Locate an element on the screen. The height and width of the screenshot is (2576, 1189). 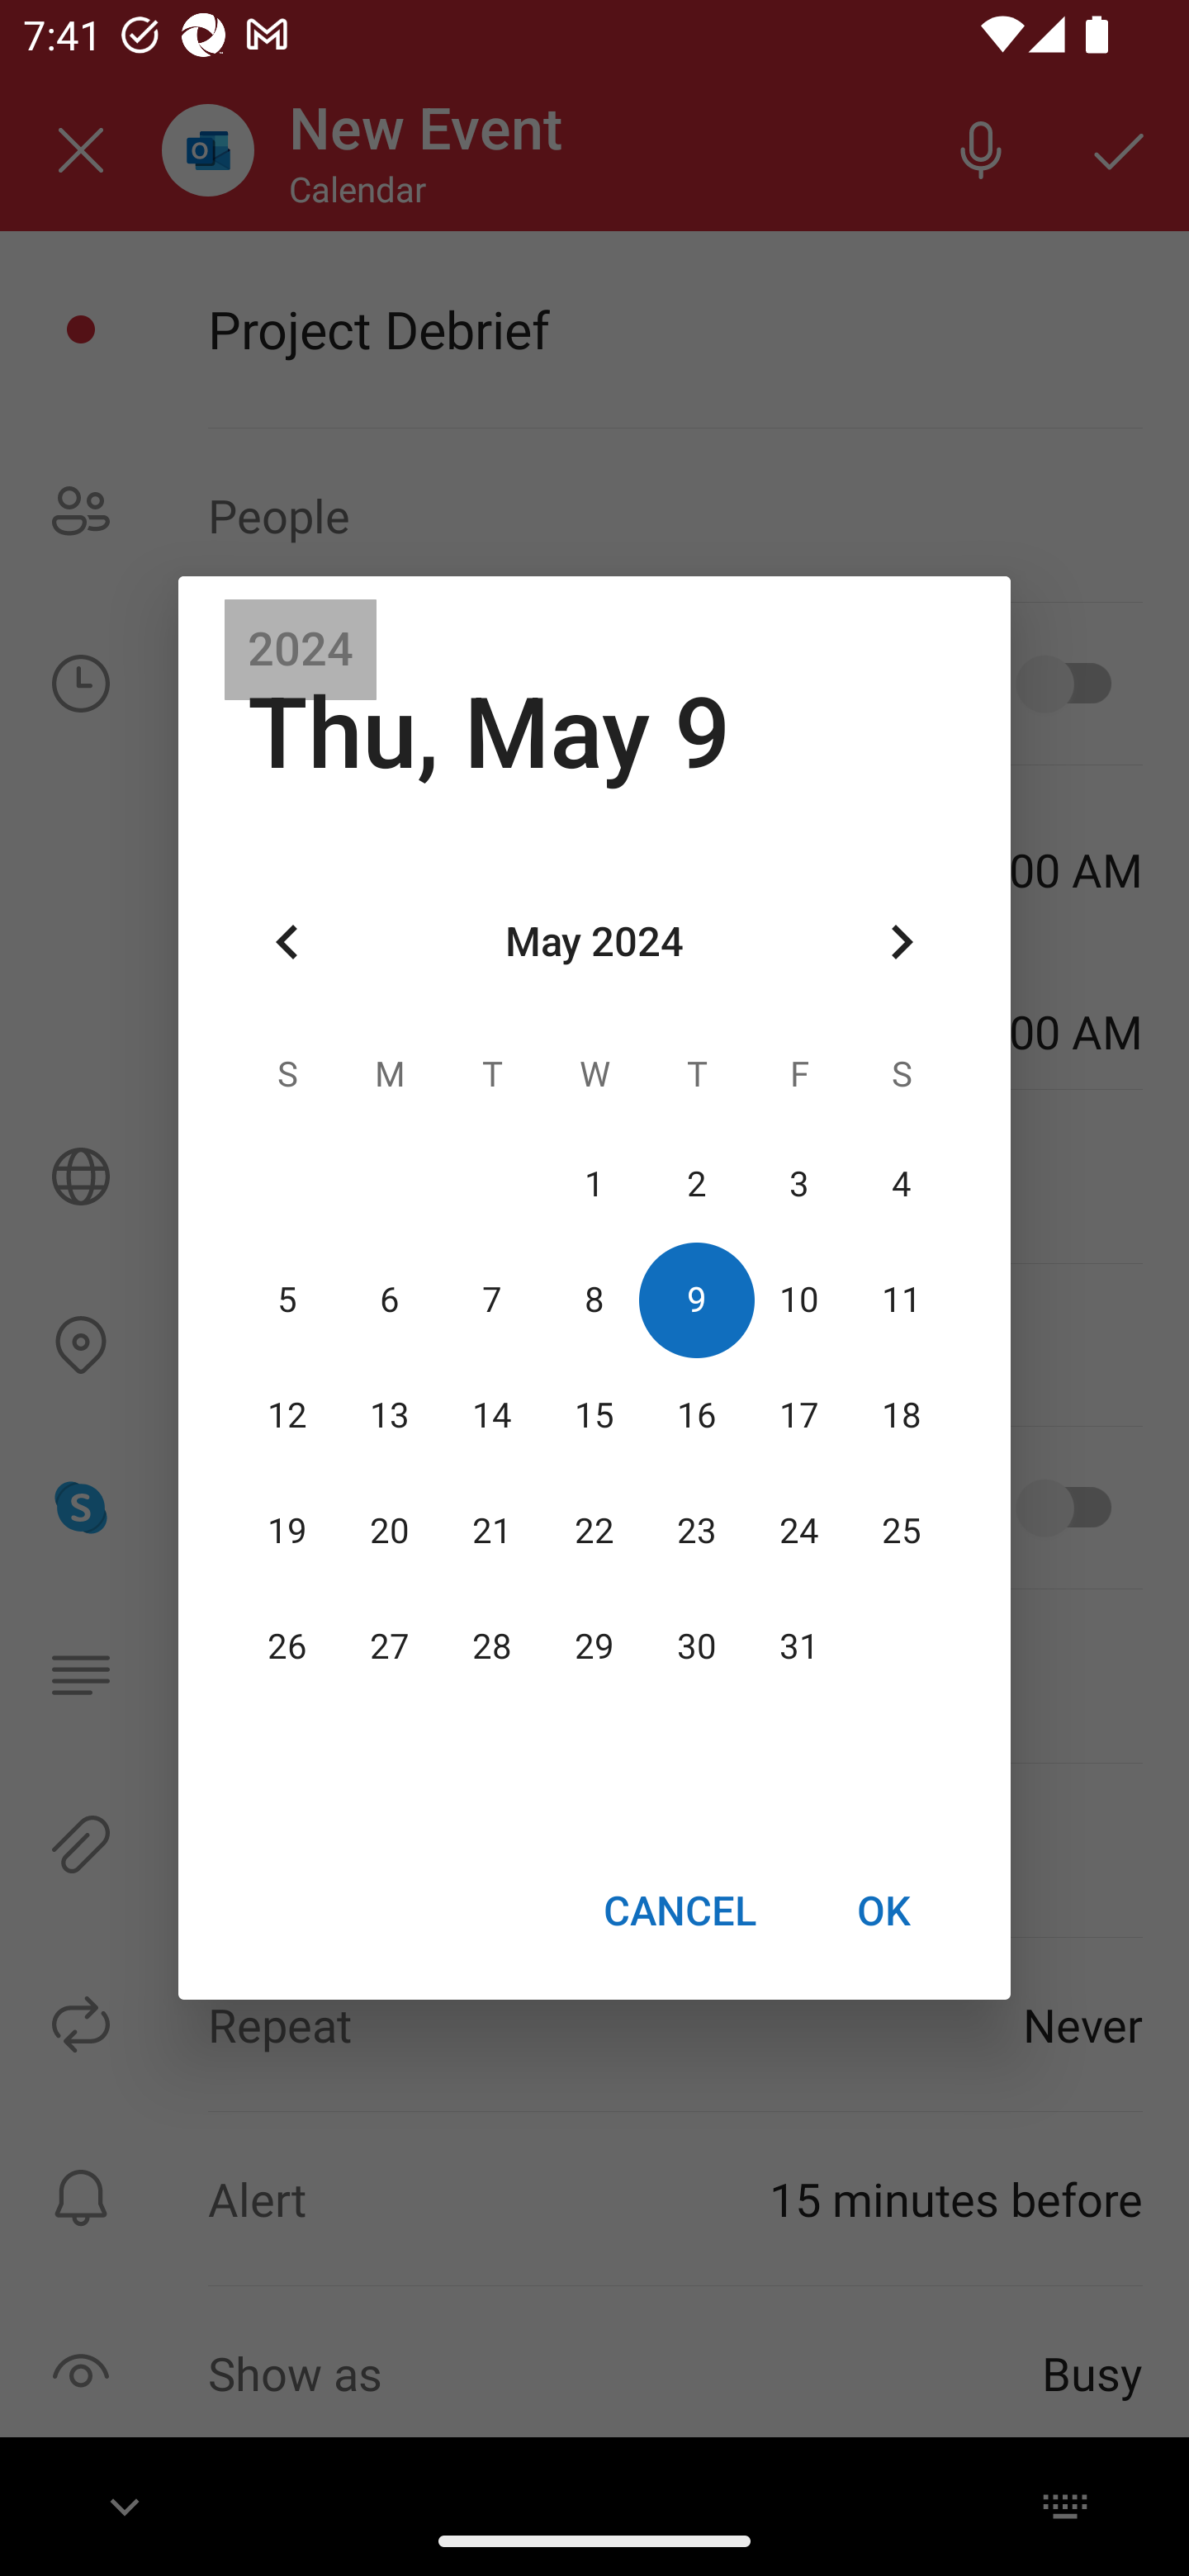
8 08 May 2024 is located at coordinates (594, 1300).